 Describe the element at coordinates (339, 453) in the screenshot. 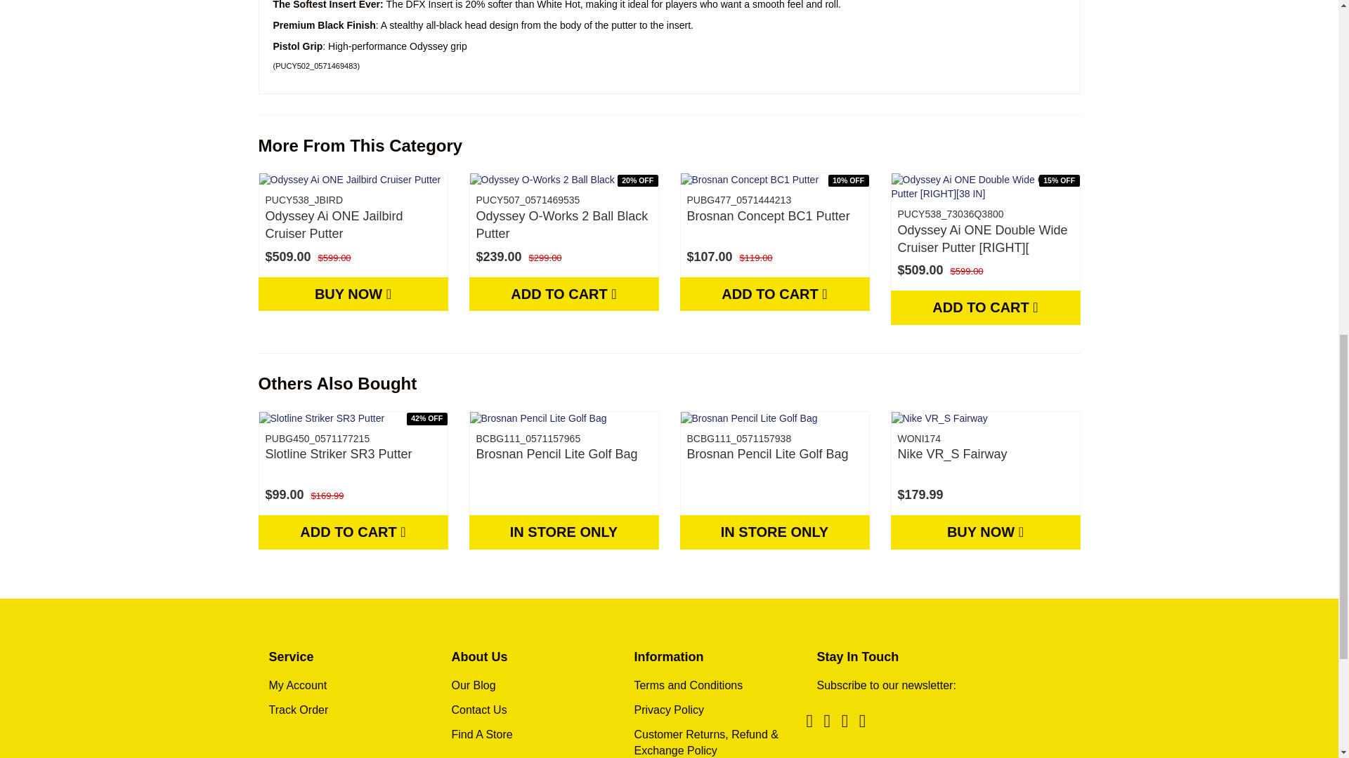

I see `Slotline Striker SR3 Putter` at that location.